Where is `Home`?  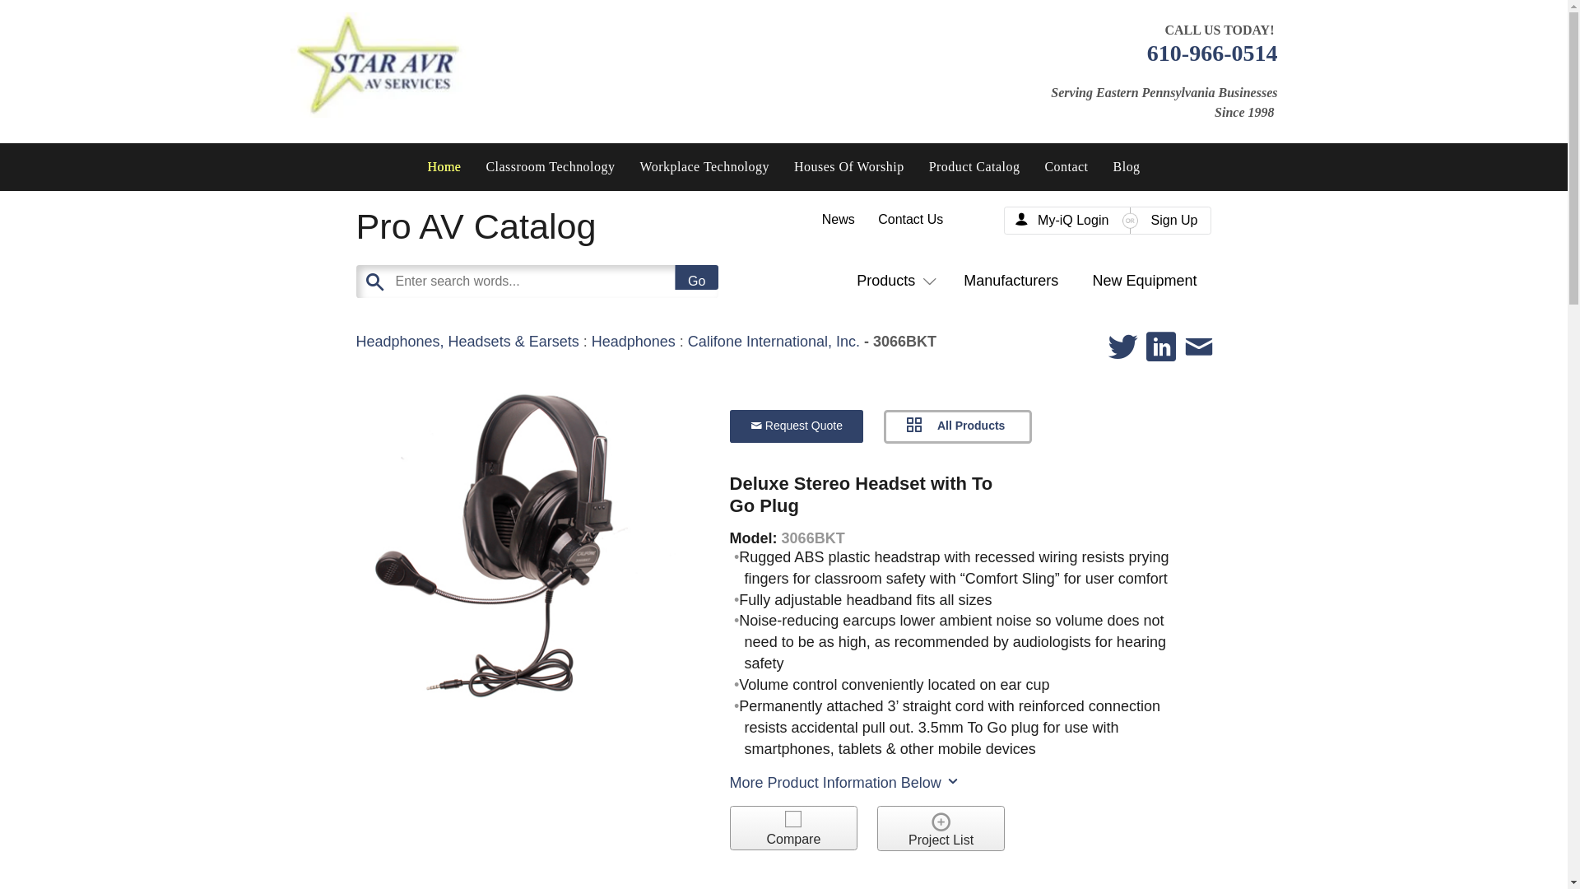
Home is located at coordinates (443, 166).